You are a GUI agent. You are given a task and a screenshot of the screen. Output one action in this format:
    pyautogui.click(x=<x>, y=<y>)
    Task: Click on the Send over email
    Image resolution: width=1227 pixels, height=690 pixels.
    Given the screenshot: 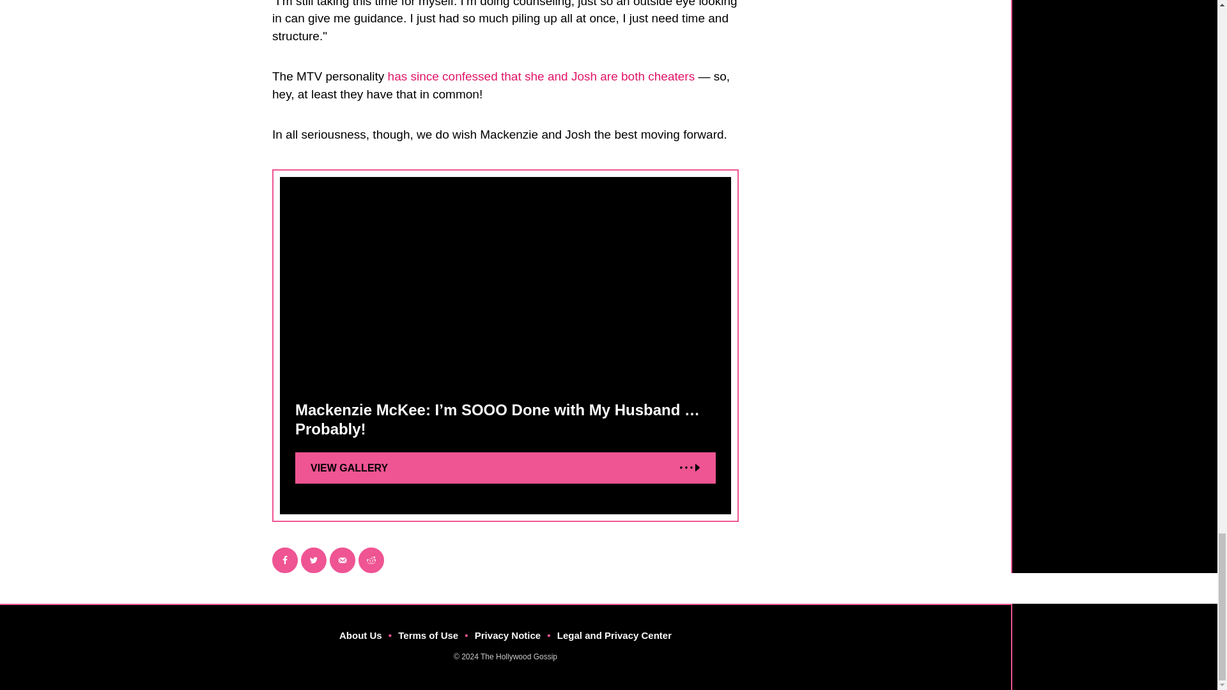 What is the action you would take?
    pyautogui.click(x=343, y=560)
    